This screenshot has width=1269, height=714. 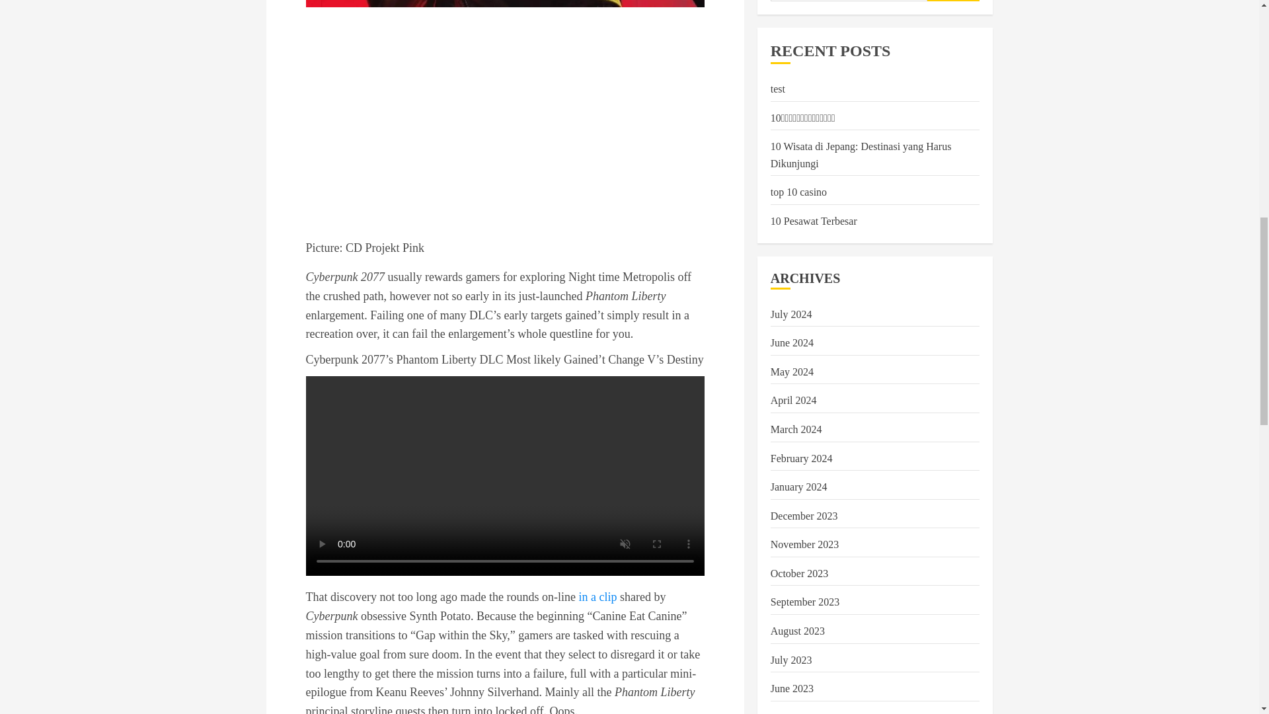 I want to click on in a clip, so click(x=597, y=596).